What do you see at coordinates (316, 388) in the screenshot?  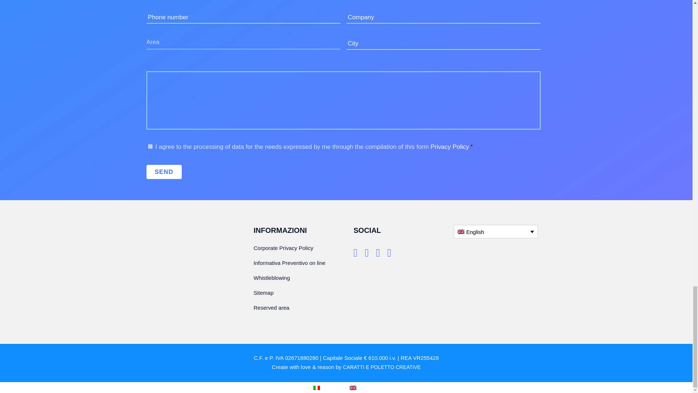 I see `Italiano` at bounding box center [316, 388].